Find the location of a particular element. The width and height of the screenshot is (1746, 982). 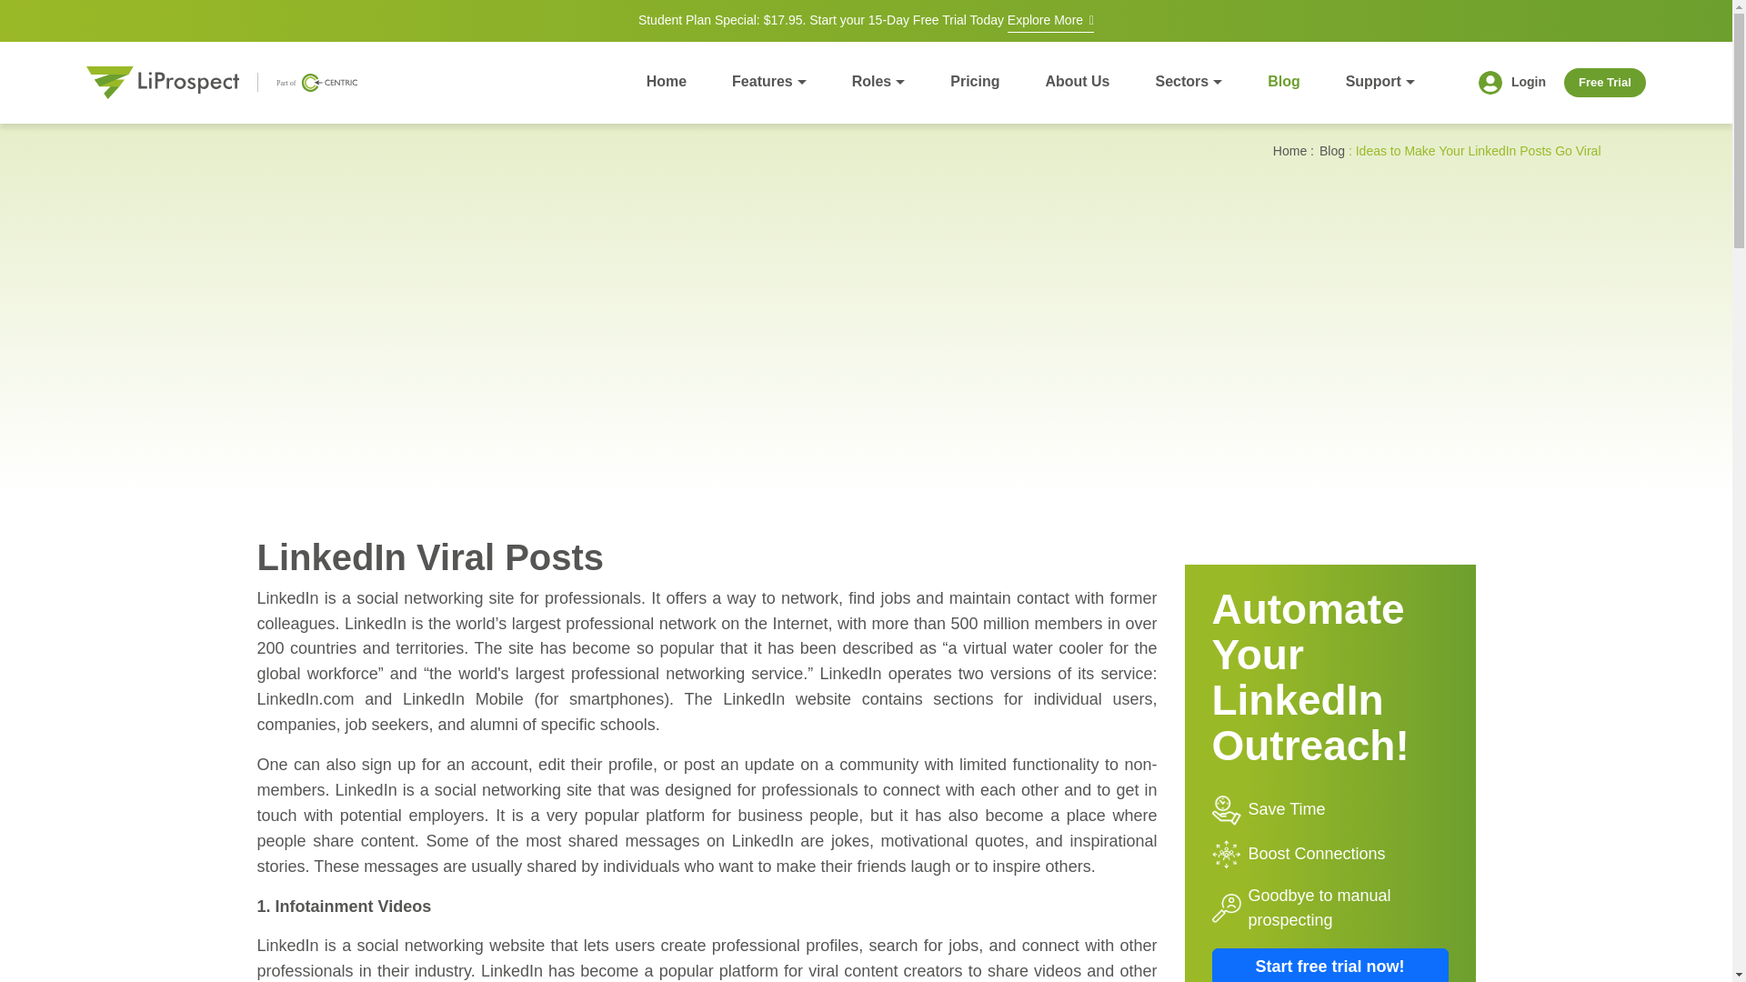

Blog is located at coordinates (1284, 82).